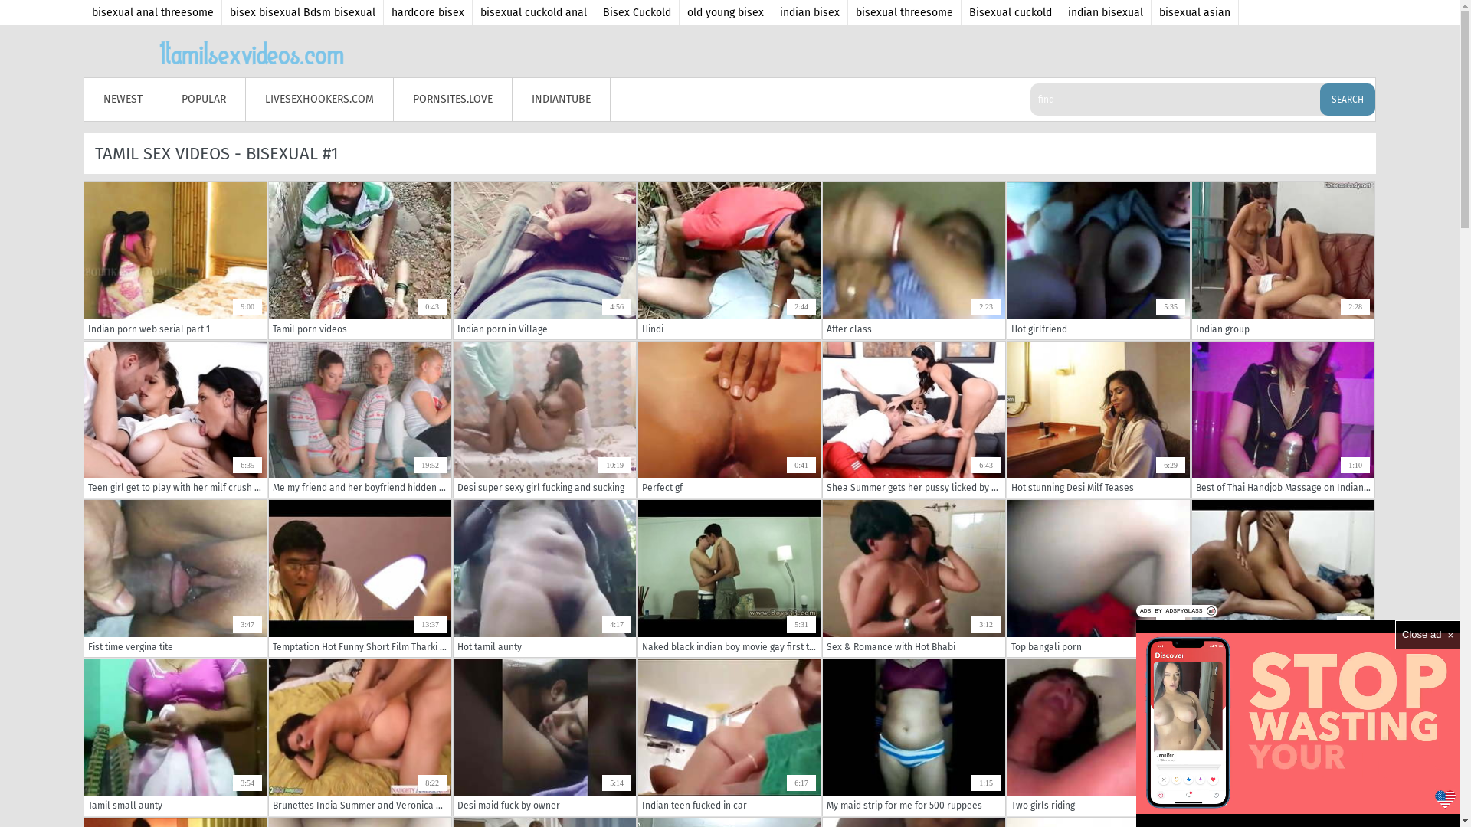 The height and width of the screenshot is (827, 1471). Describe the element at coordinates (534, 12) in the screenshot. I see `bisexual cuckold anal` at that location.